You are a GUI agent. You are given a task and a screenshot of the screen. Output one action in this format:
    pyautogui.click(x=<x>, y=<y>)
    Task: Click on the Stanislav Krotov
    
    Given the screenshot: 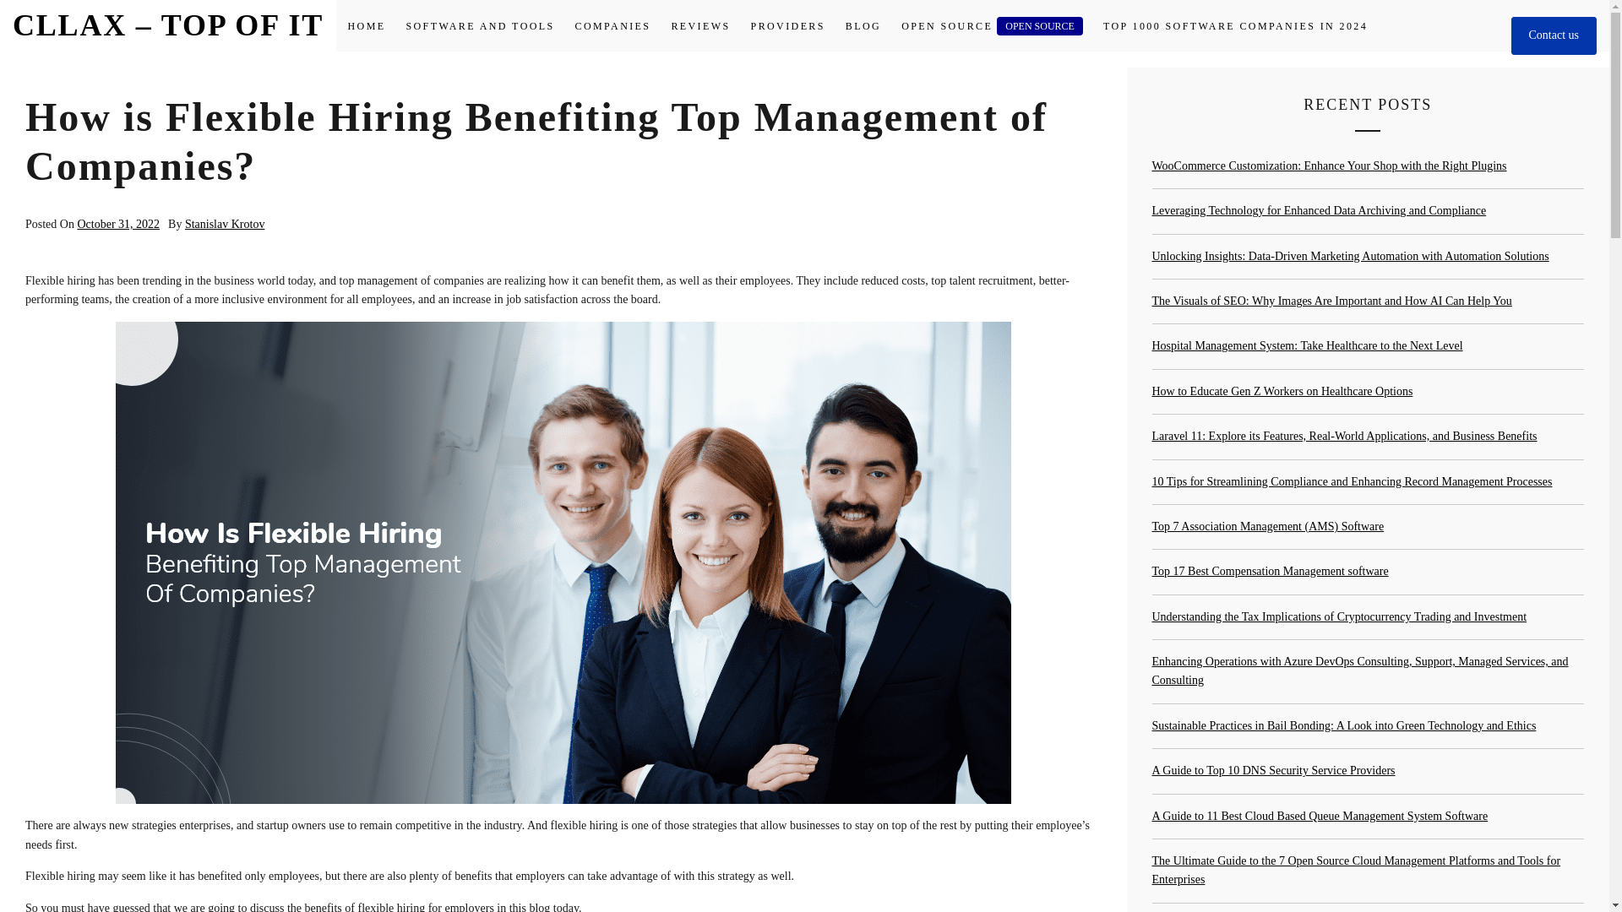 What is the action you would take?
    pyautogui.click(x=225, y=225)
    